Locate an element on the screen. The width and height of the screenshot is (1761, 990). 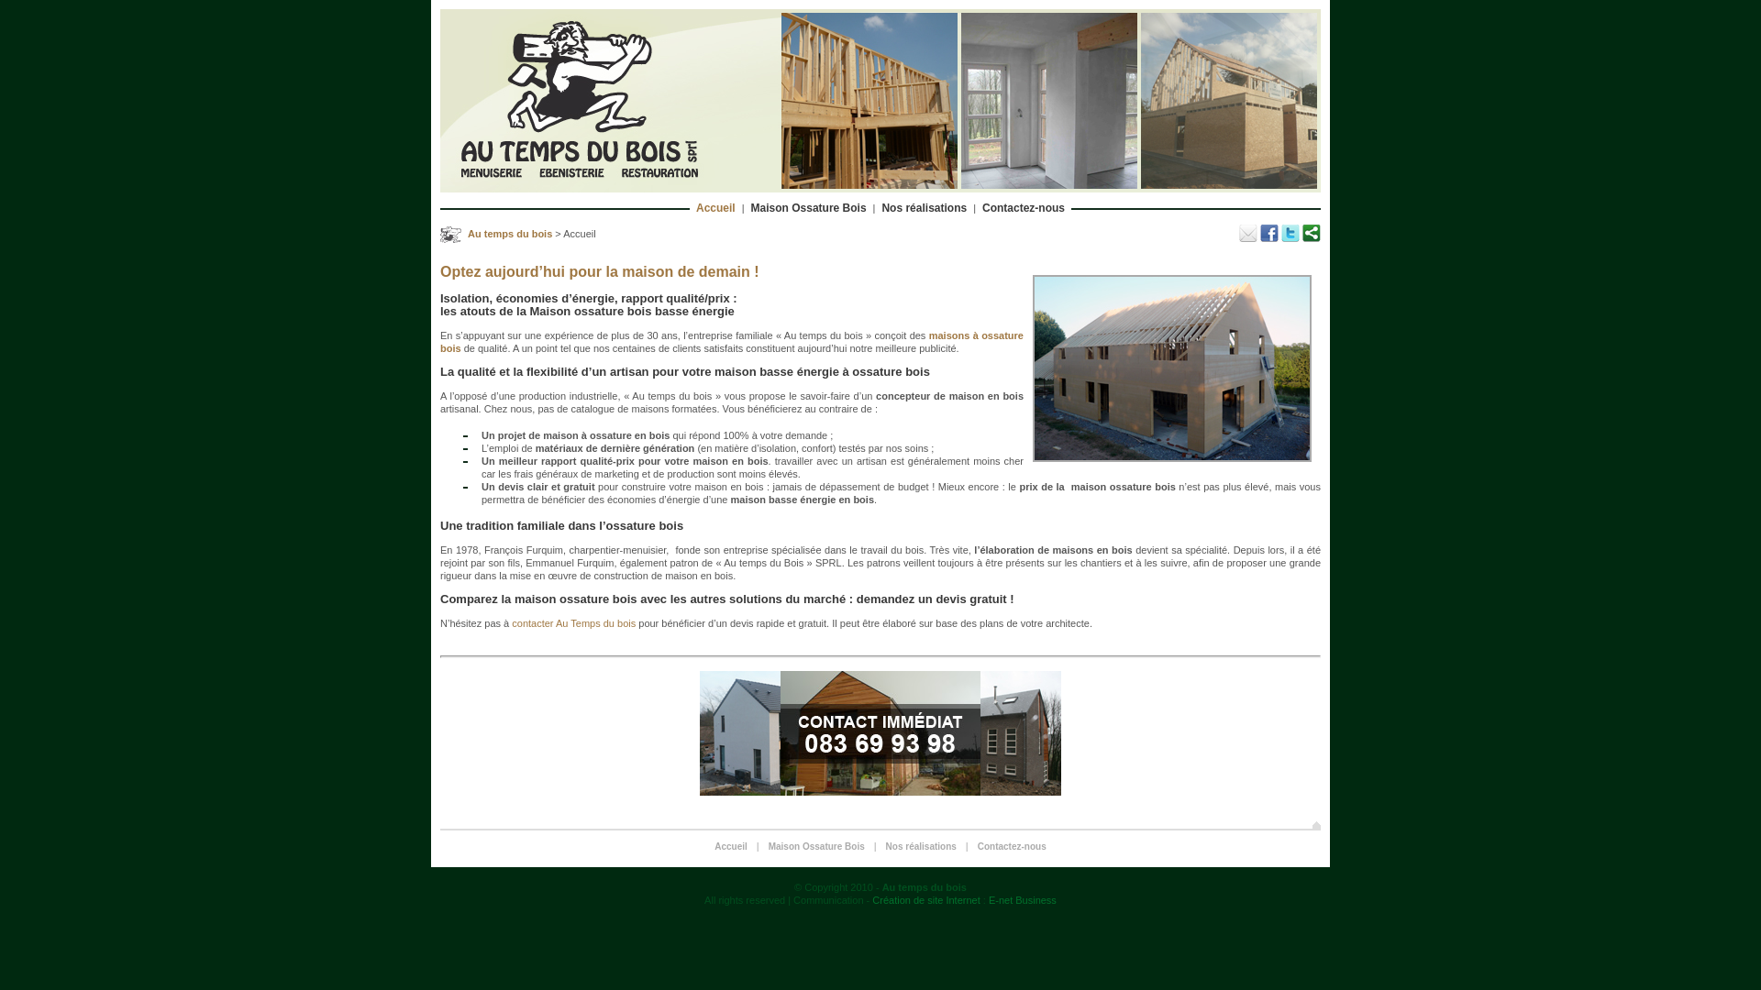
contacter Au Temps du bois is located at coordinates (574, 623).